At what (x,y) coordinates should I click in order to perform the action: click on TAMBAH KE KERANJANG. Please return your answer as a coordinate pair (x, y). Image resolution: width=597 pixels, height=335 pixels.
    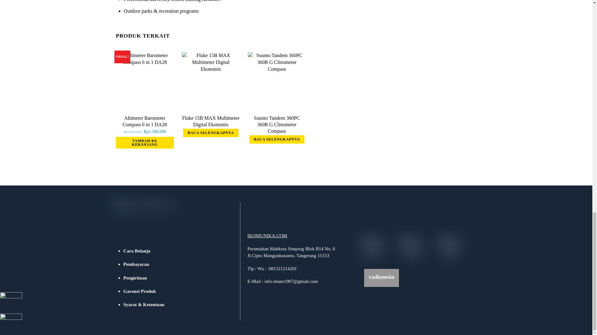
    Looking at the image, I should click on (145, 143).